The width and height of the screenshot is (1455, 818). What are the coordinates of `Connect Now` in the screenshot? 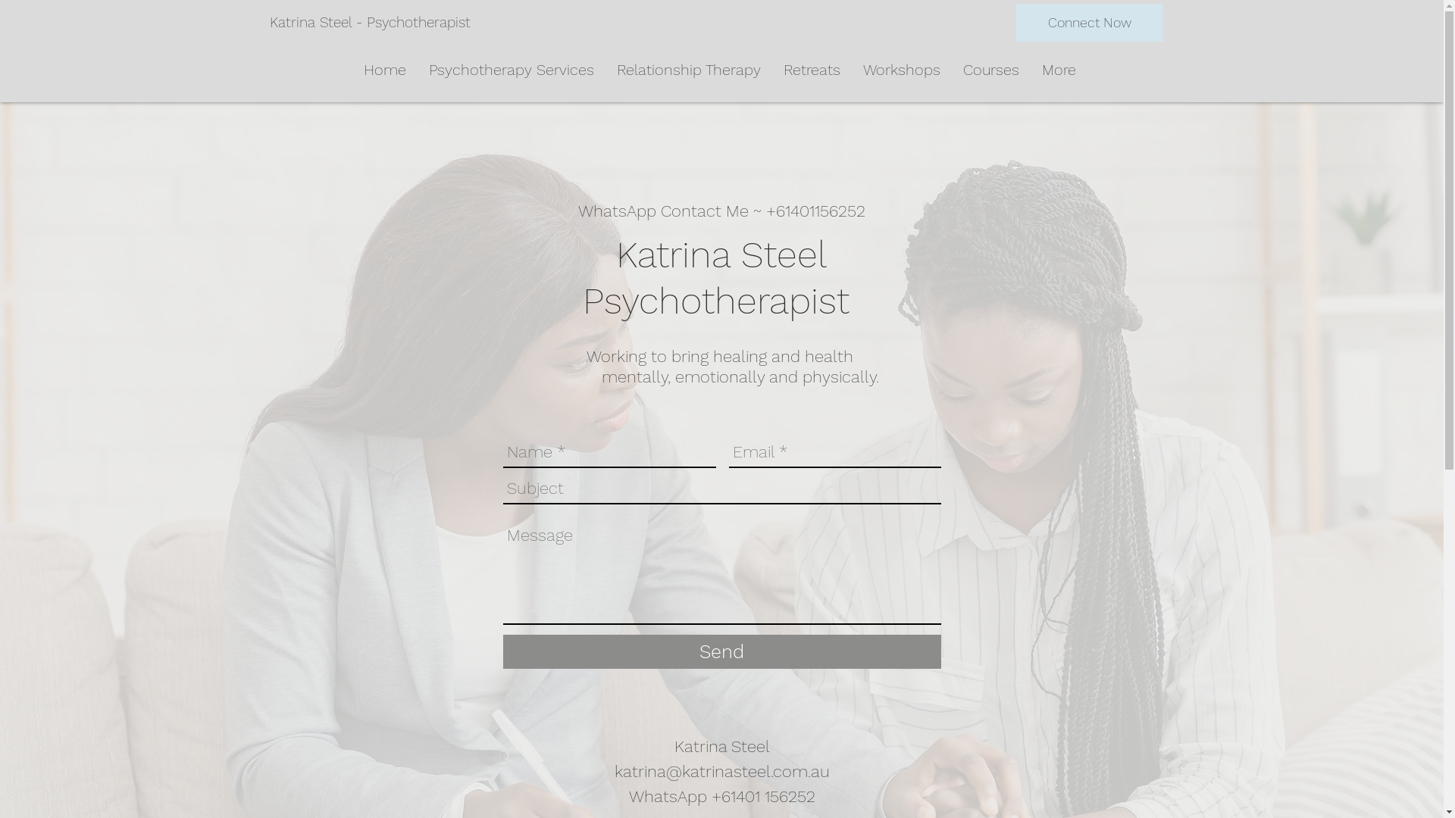 It's located at (1089, 23).